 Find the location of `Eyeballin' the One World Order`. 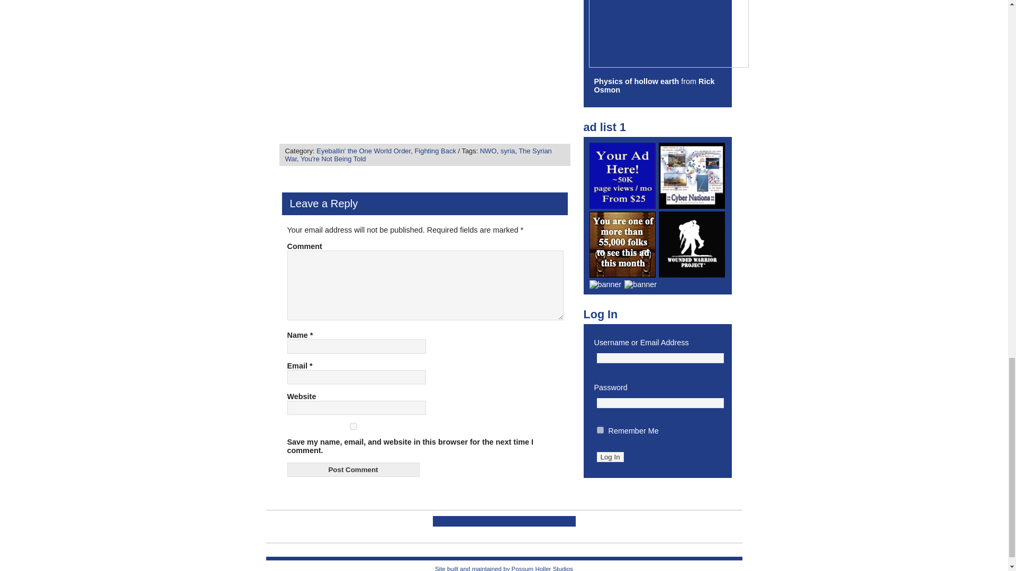

Eyeballin' the One World Order is located at coordinates (363, 150).